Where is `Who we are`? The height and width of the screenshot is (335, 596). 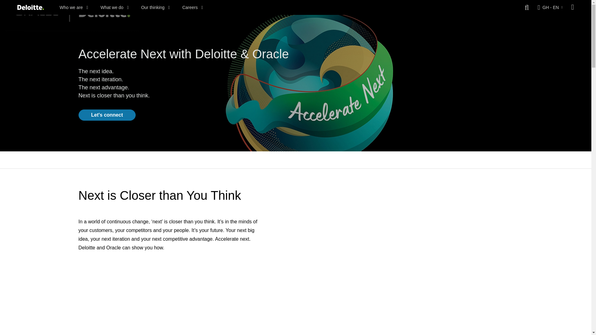
Who we are is located at coordinates (74, 7).